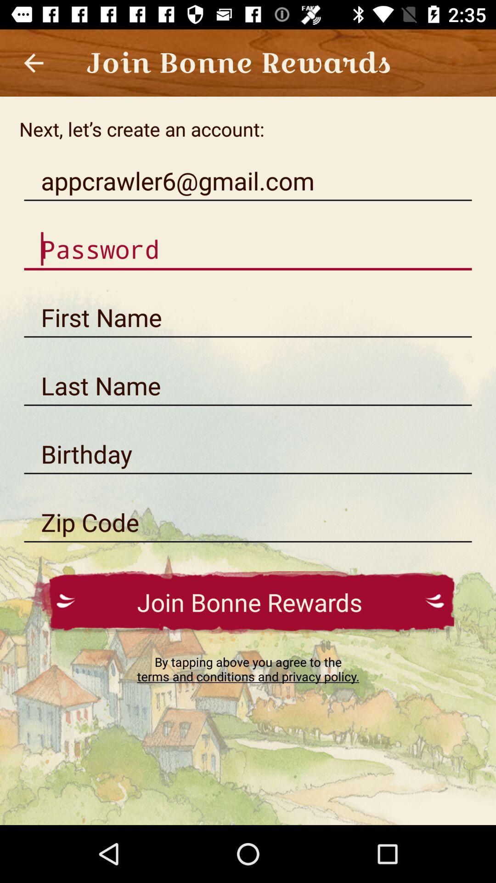 The width and height of the screenshot is (496, 883). What do you see at coordinates (248, 386) in the screenshot?
I see `lastname` at bounding box center [248, 386].